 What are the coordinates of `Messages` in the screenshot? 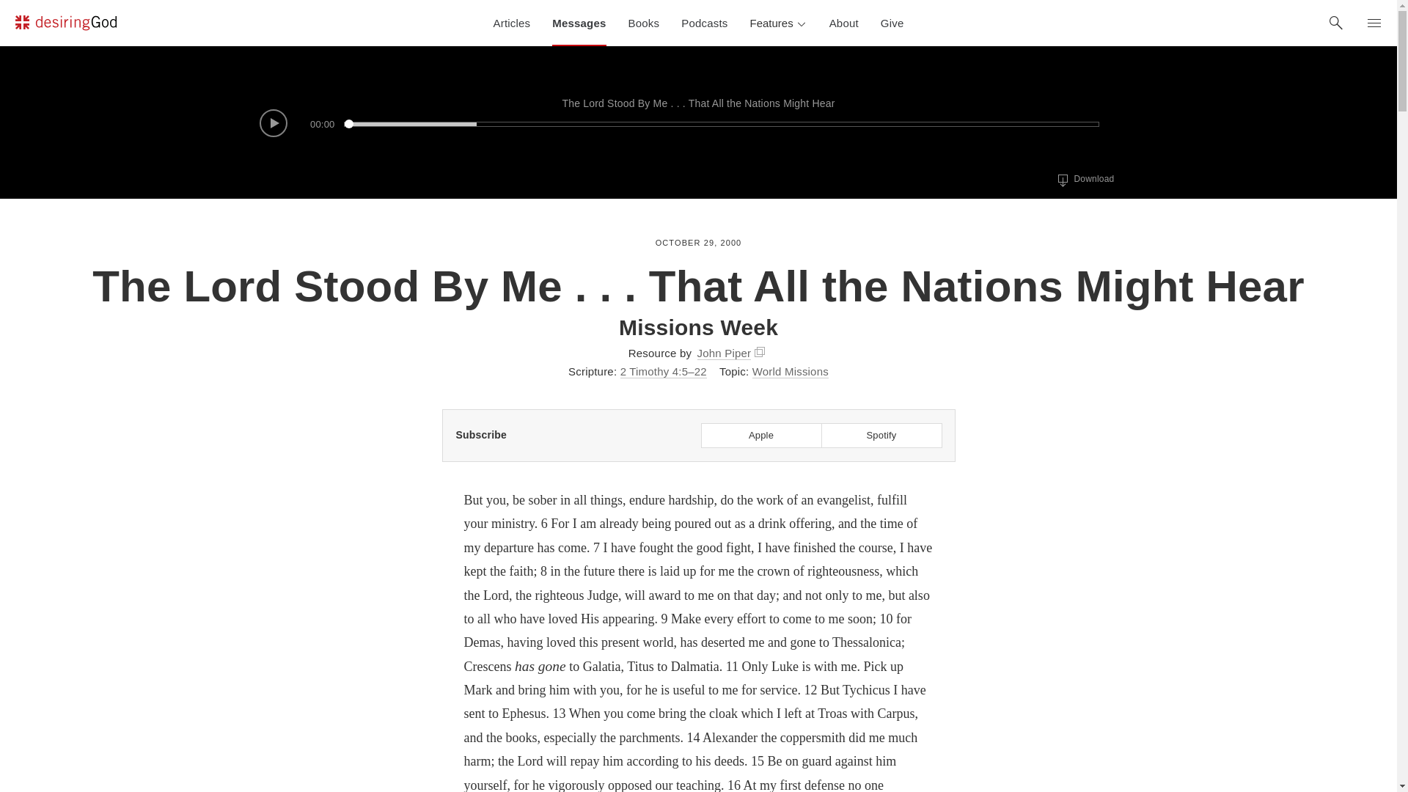 It's located at (777, 23).